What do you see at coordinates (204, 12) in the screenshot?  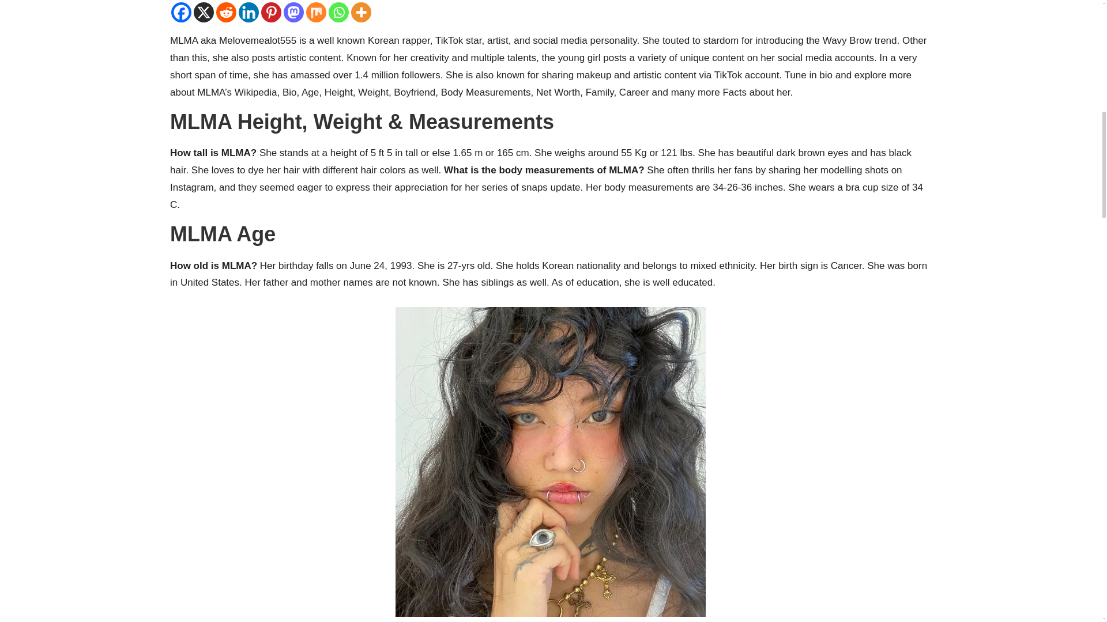 I see `X` at bounding box center [204, 12].